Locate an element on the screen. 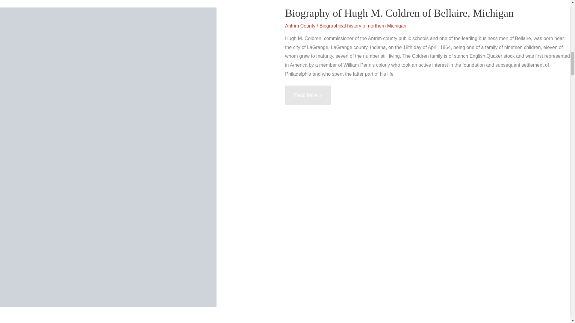  Biographical history of northern Michigan is located at coordinates (363, 26).